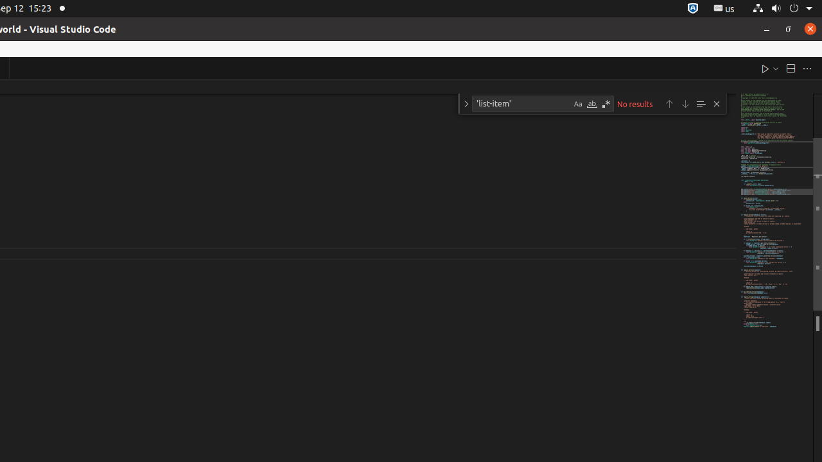  I want to click on Toggle Replace, so click(466, 104).